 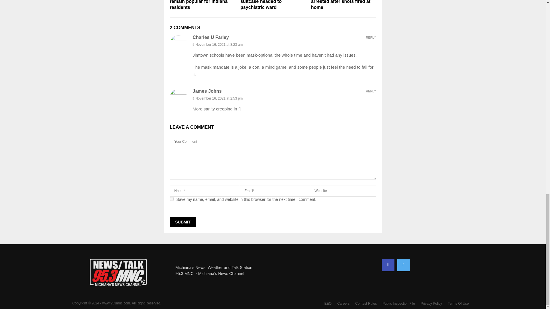 What do you see at coordinates (182, 222) in the screenshot?
I see `Submit` at bounding box center [182, 222].